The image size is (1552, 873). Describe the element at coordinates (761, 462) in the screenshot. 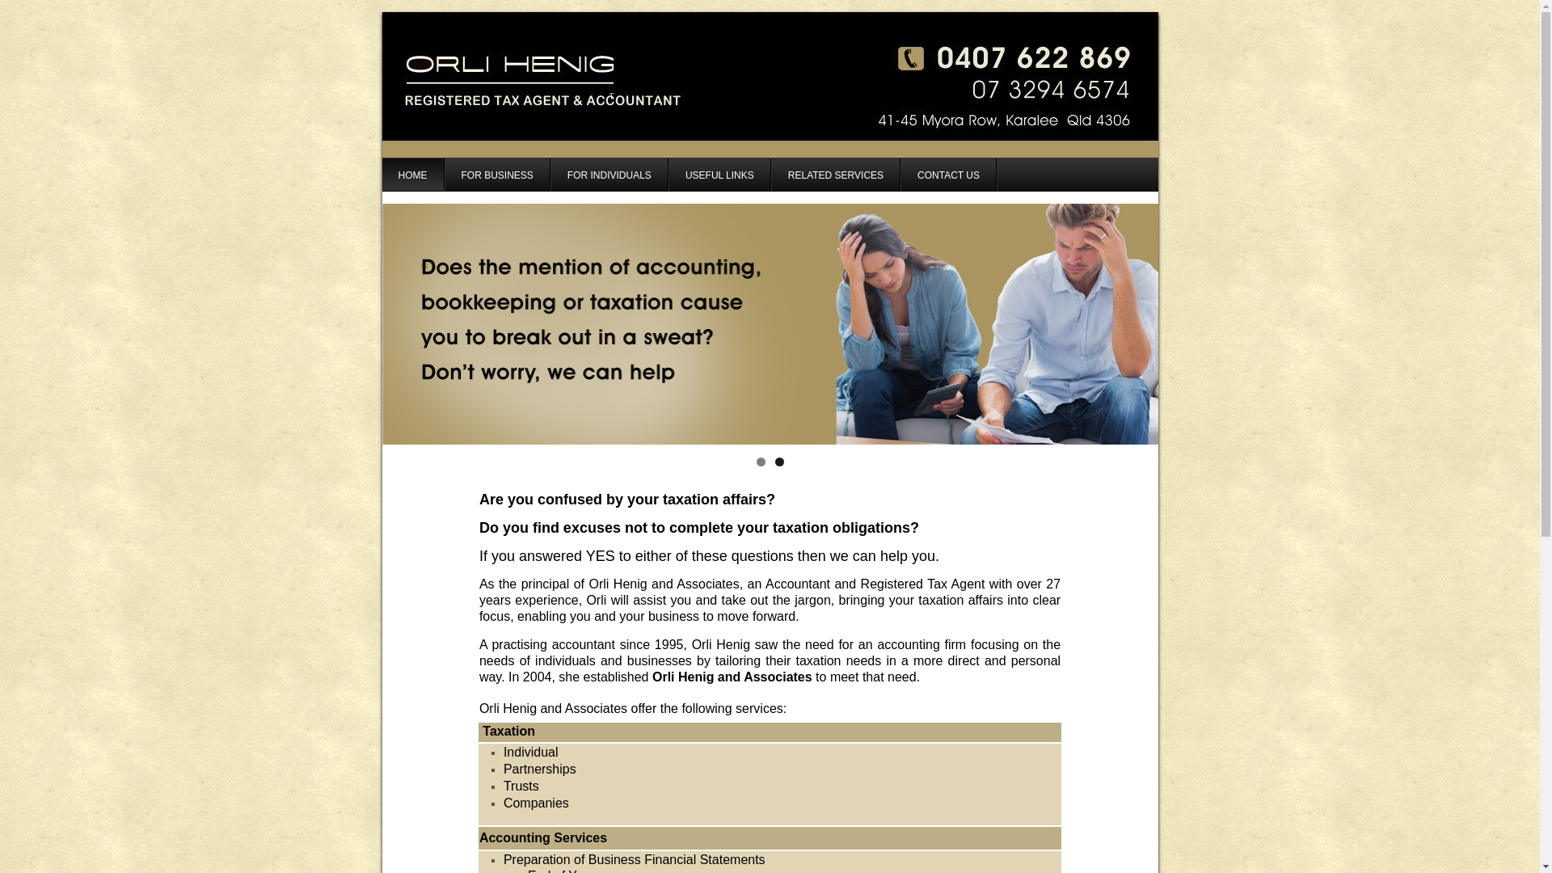

I see `1` at that location.